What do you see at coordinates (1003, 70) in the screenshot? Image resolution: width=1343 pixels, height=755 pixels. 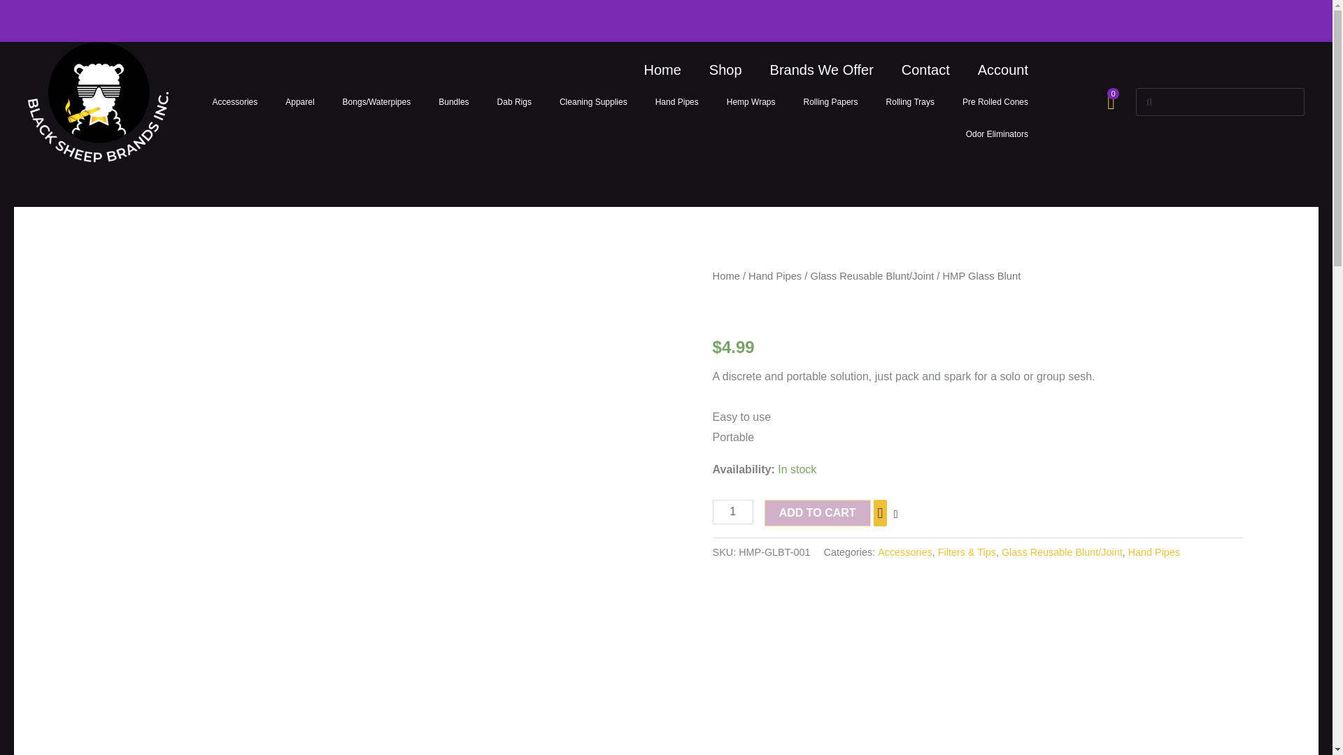 I see `Account` at bounding box center [1003, 70].